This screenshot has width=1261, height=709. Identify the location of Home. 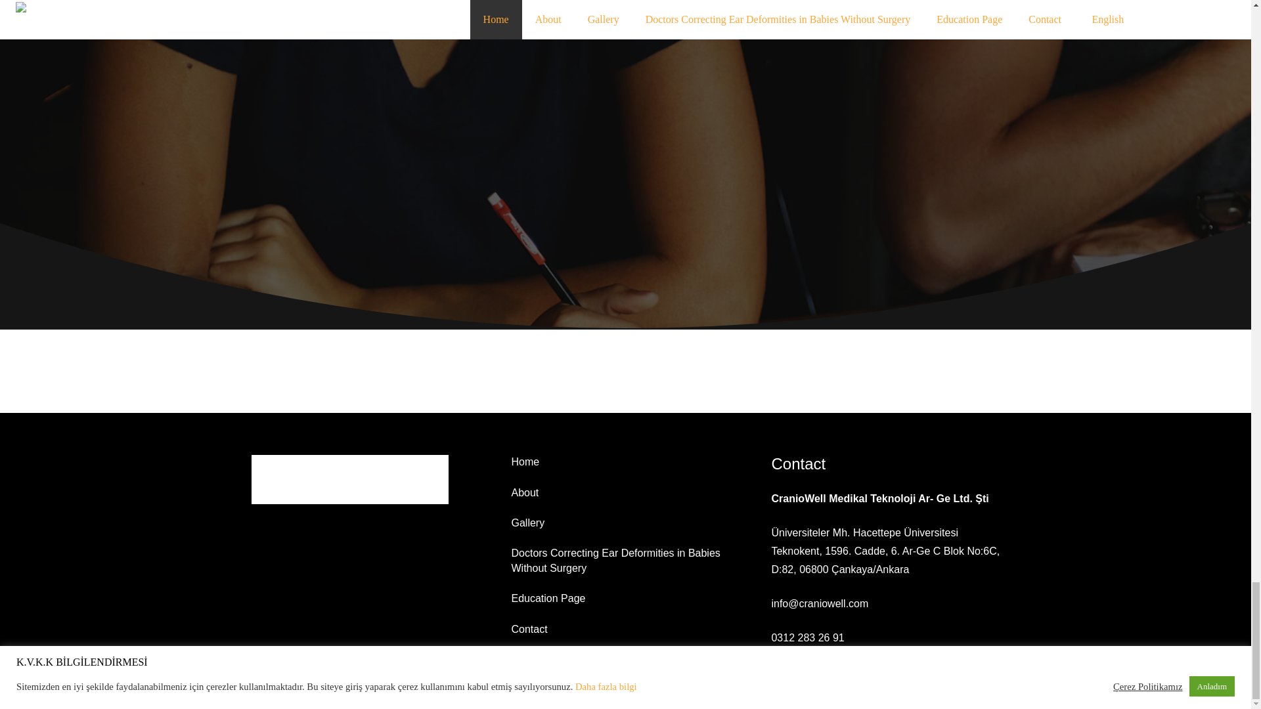
(525, 462).